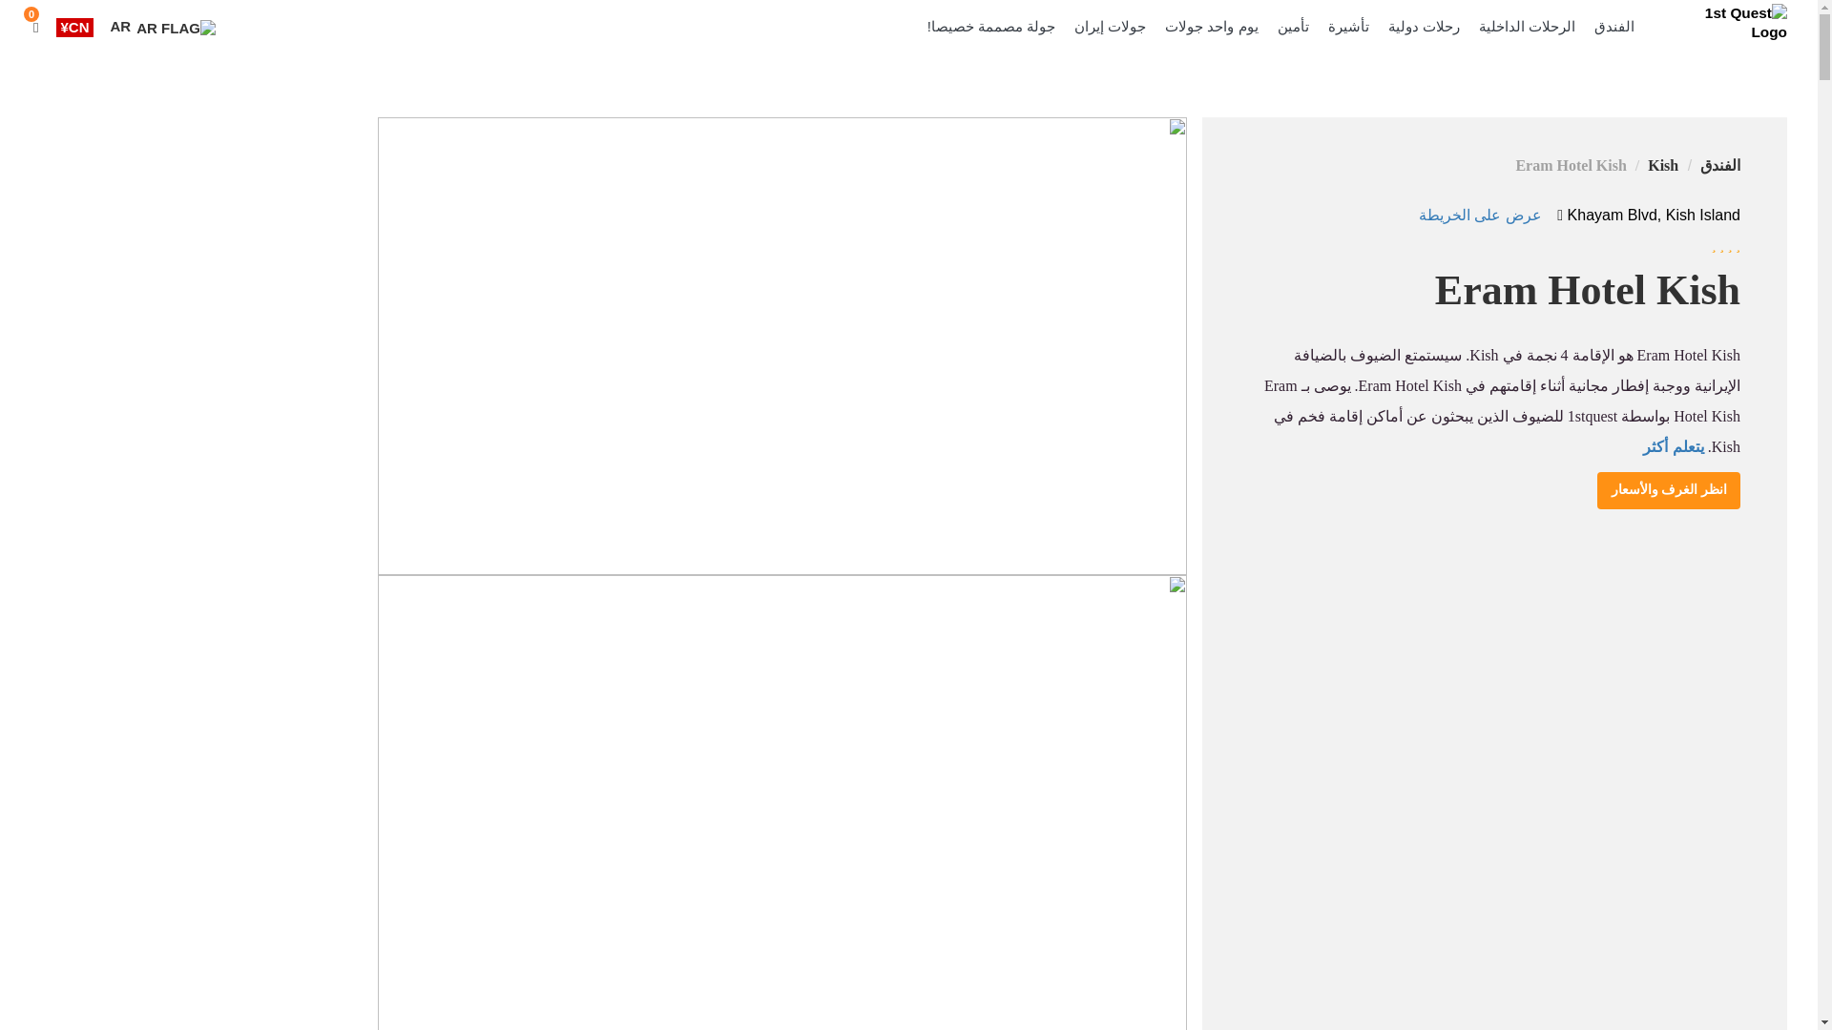 The width and height of the screenshot is (1832, 1030). I want to click on Iran Experiences, so click(1211, 27).